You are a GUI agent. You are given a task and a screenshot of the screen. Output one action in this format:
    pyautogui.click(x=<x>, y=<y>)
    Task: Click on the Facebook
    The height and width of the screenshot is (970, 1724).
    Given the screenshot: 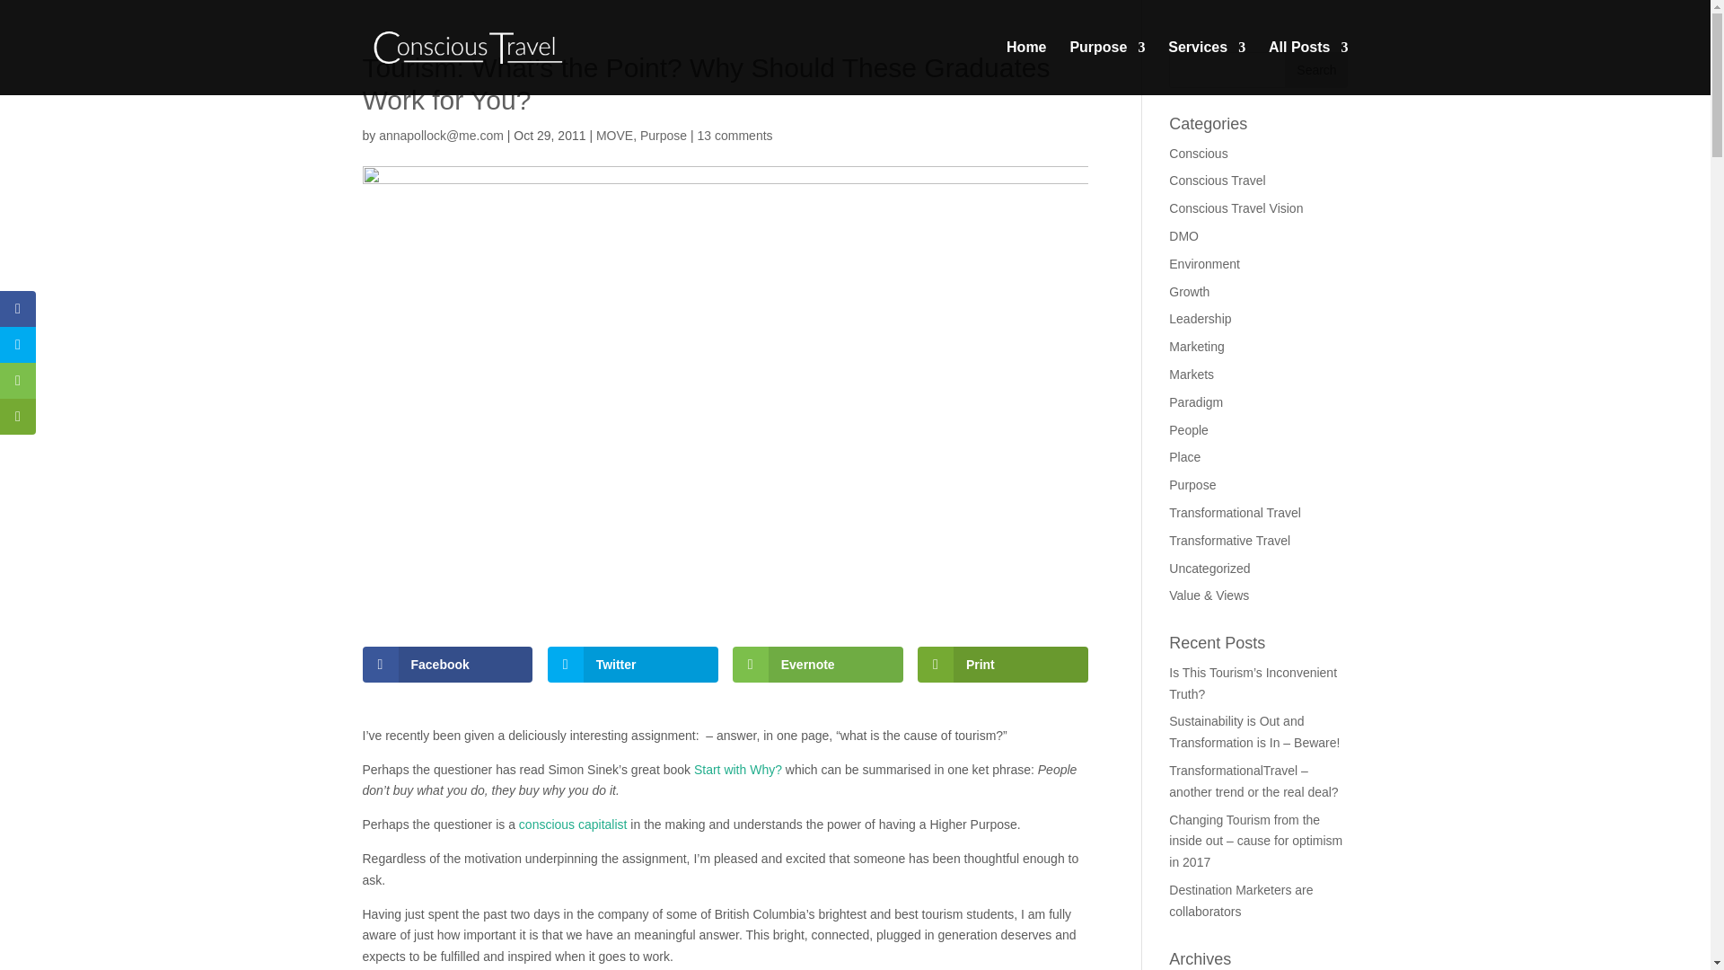 What is the action you would take?
    pyautogui.click(x=447, y=665)
    